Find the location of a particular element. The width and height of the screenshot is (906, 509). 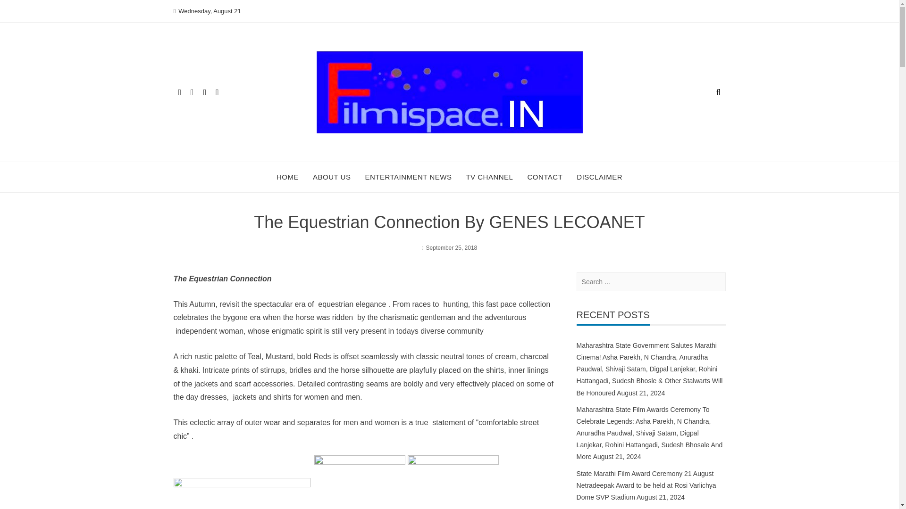

CONTACT is located at coordinates (545, 177).